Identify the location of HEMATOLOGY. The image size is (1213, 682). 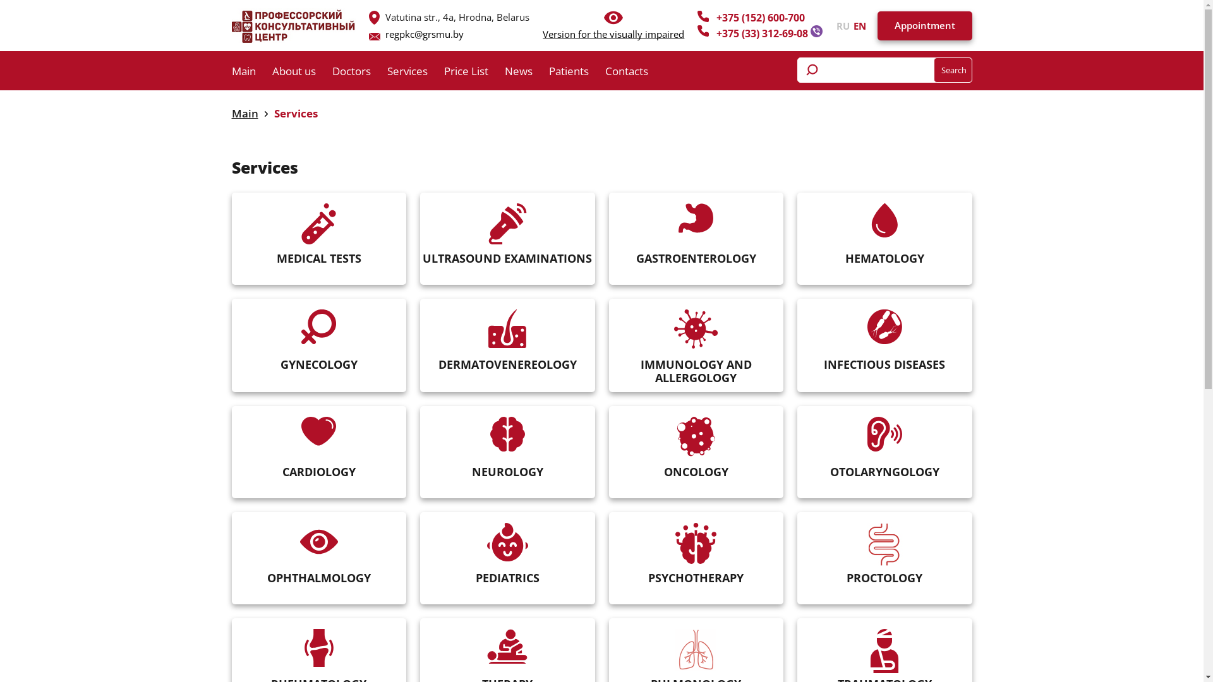
(884, 239).